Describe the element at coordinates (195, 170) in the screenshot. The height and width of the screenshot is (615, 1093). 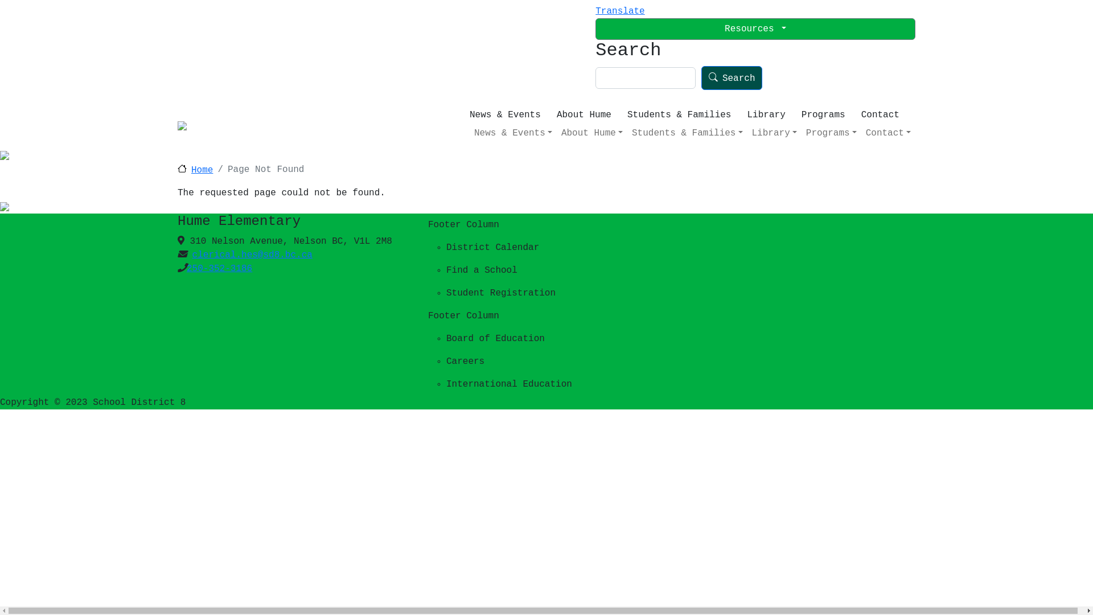
I see `Home` at that location.